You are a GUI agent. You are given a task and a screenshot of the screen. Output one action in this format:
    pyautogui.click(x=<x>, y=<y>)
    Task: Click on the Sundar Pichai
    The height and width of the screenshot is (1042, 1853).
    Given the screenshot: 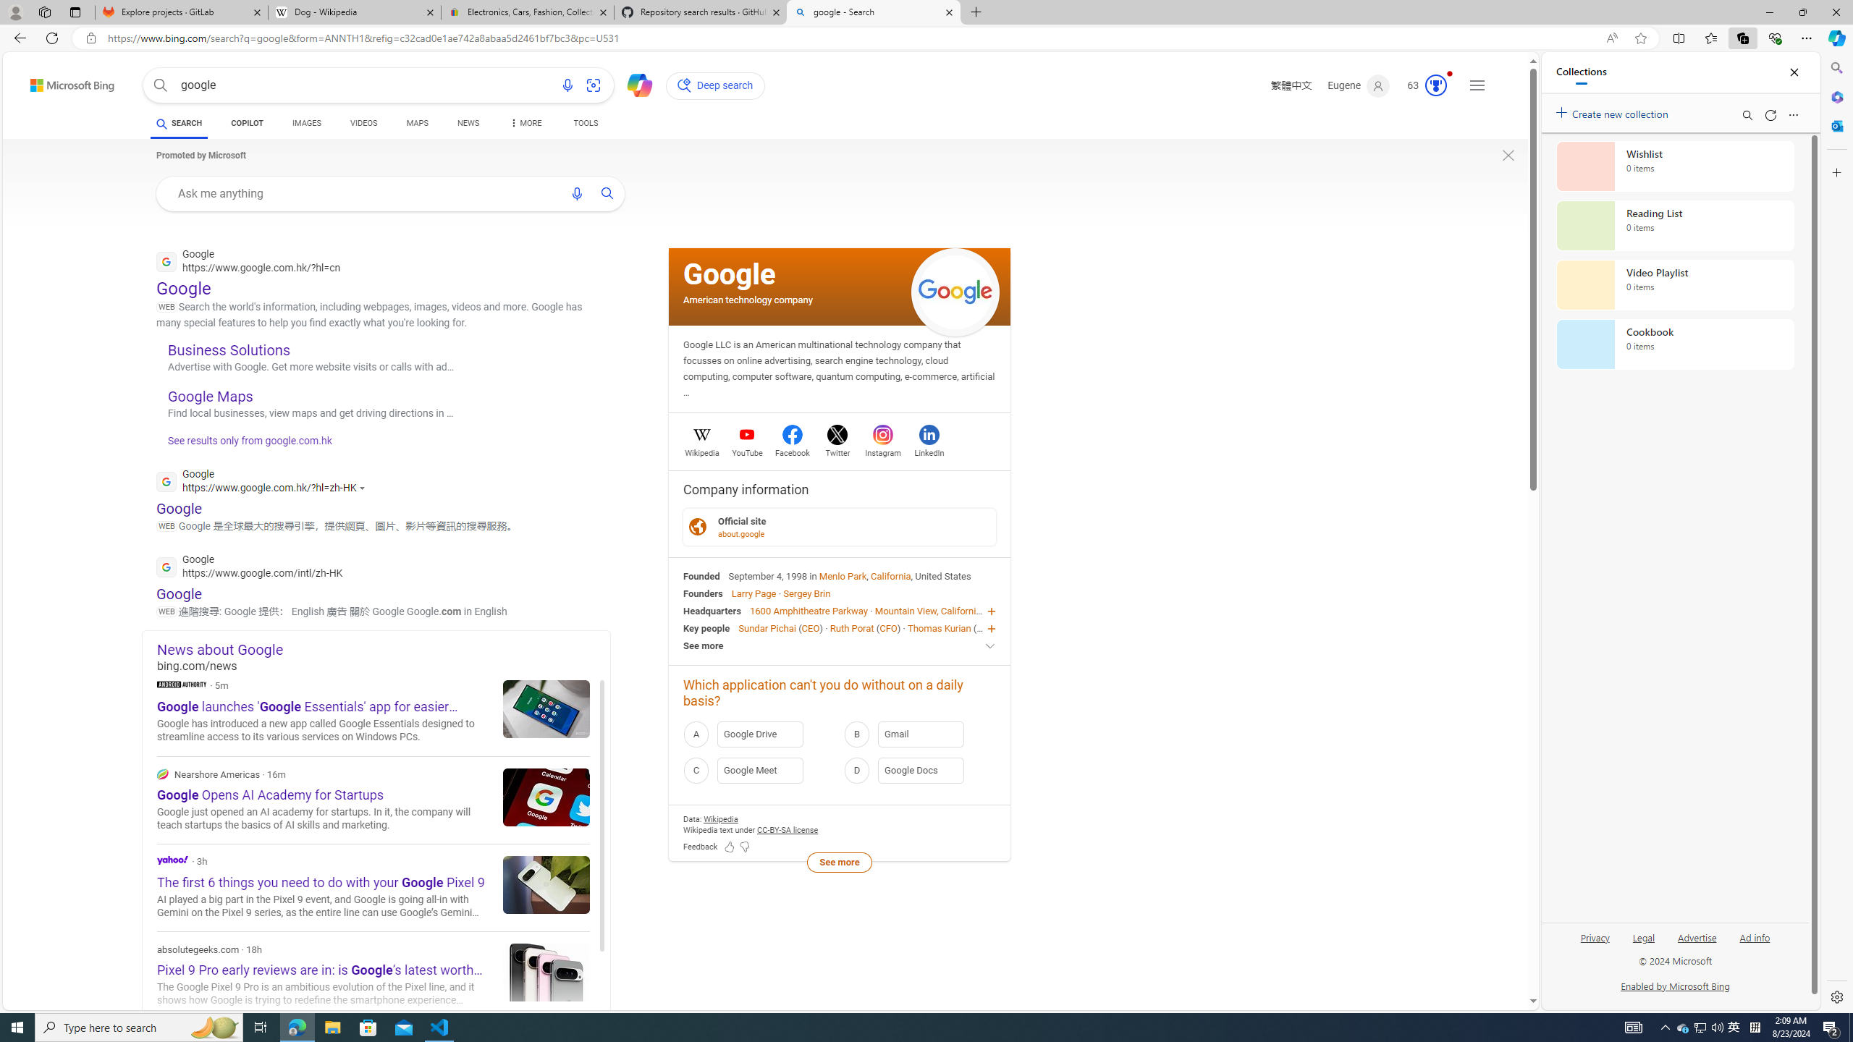 What is the action you would take?
    pyautogui.click(x=767, y=627)
    